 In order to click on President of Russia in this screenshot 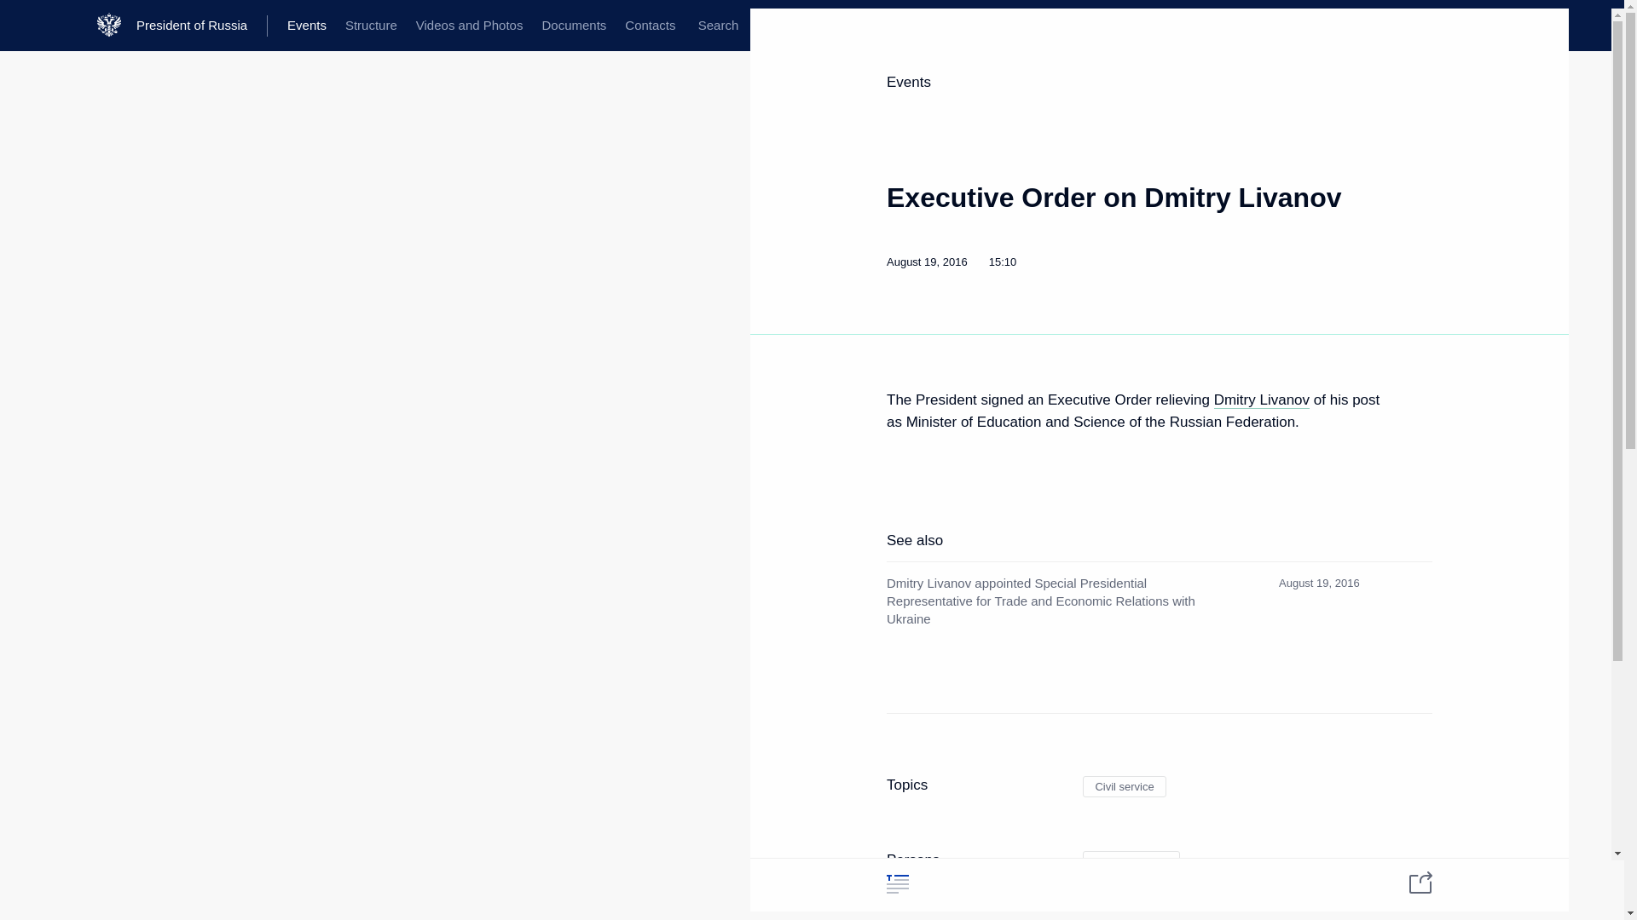, I will do `click(201, 26)`.